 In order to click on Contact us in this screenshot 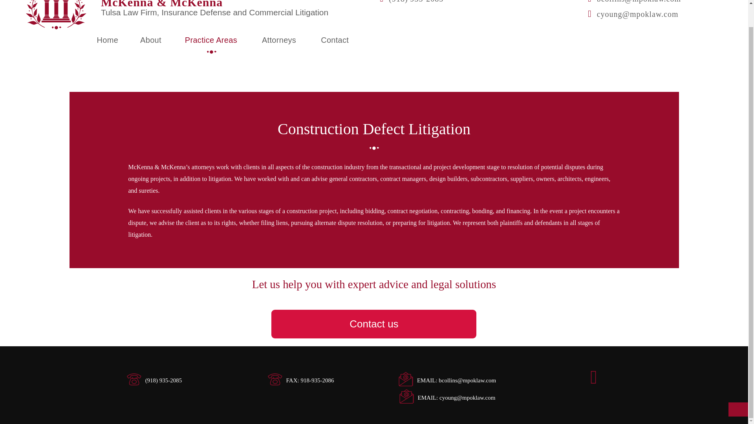, I will do `click(374, 324)`.